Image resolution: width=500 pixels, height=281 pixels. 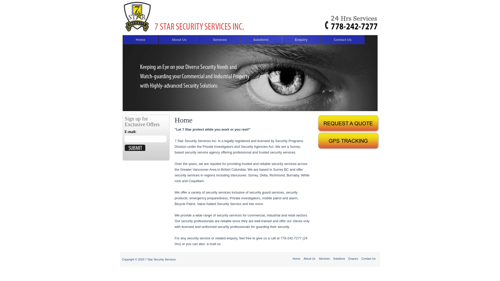 I want to click on  , so click(x=135, y=148).